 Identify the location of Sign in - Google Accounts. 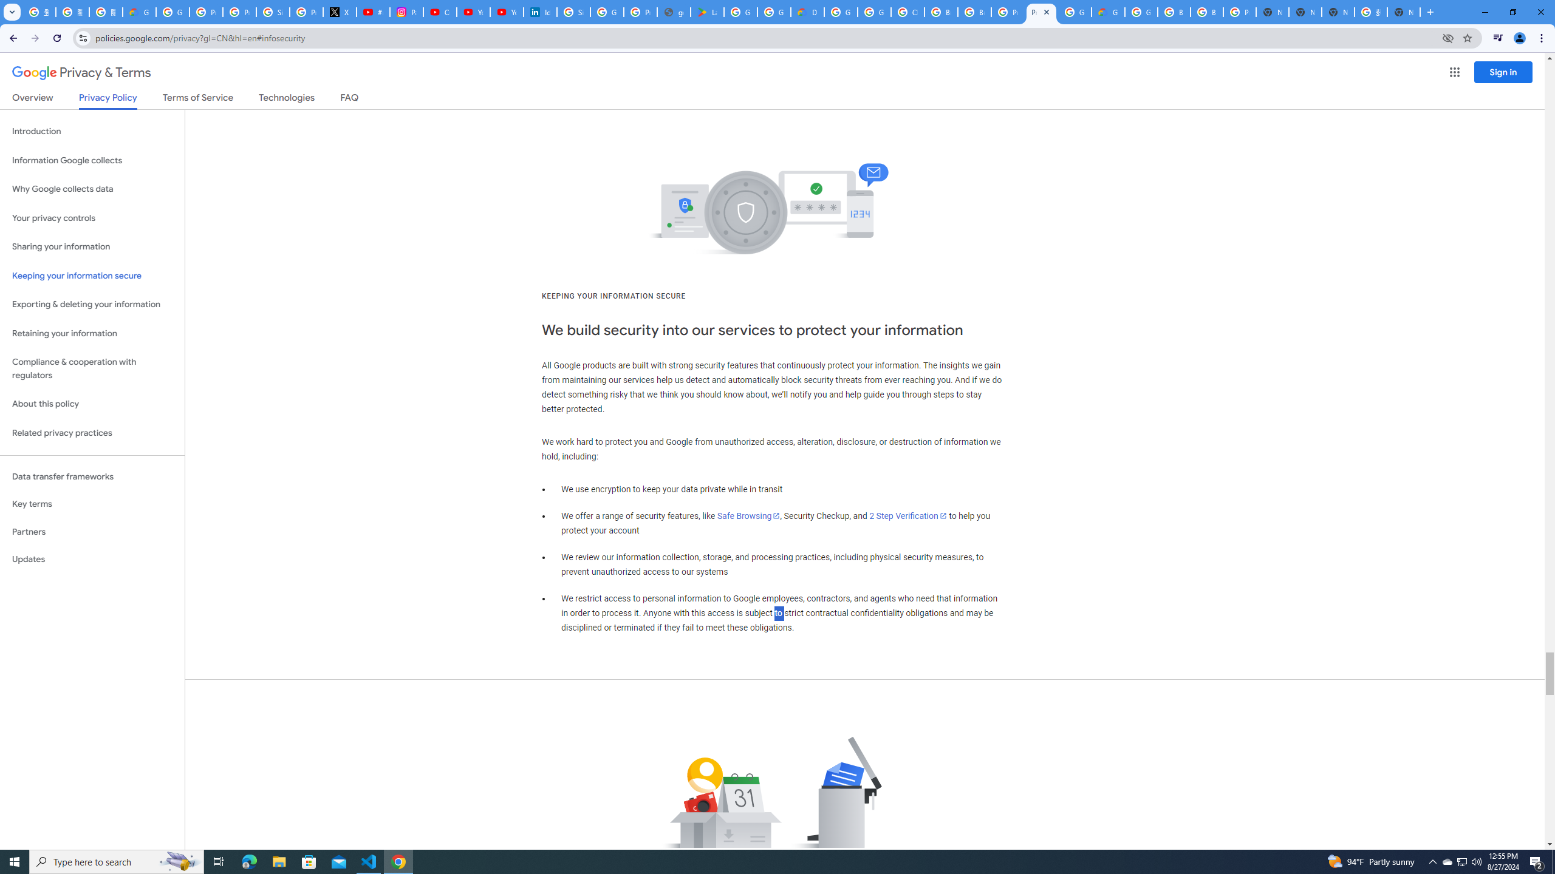
(273, 12).